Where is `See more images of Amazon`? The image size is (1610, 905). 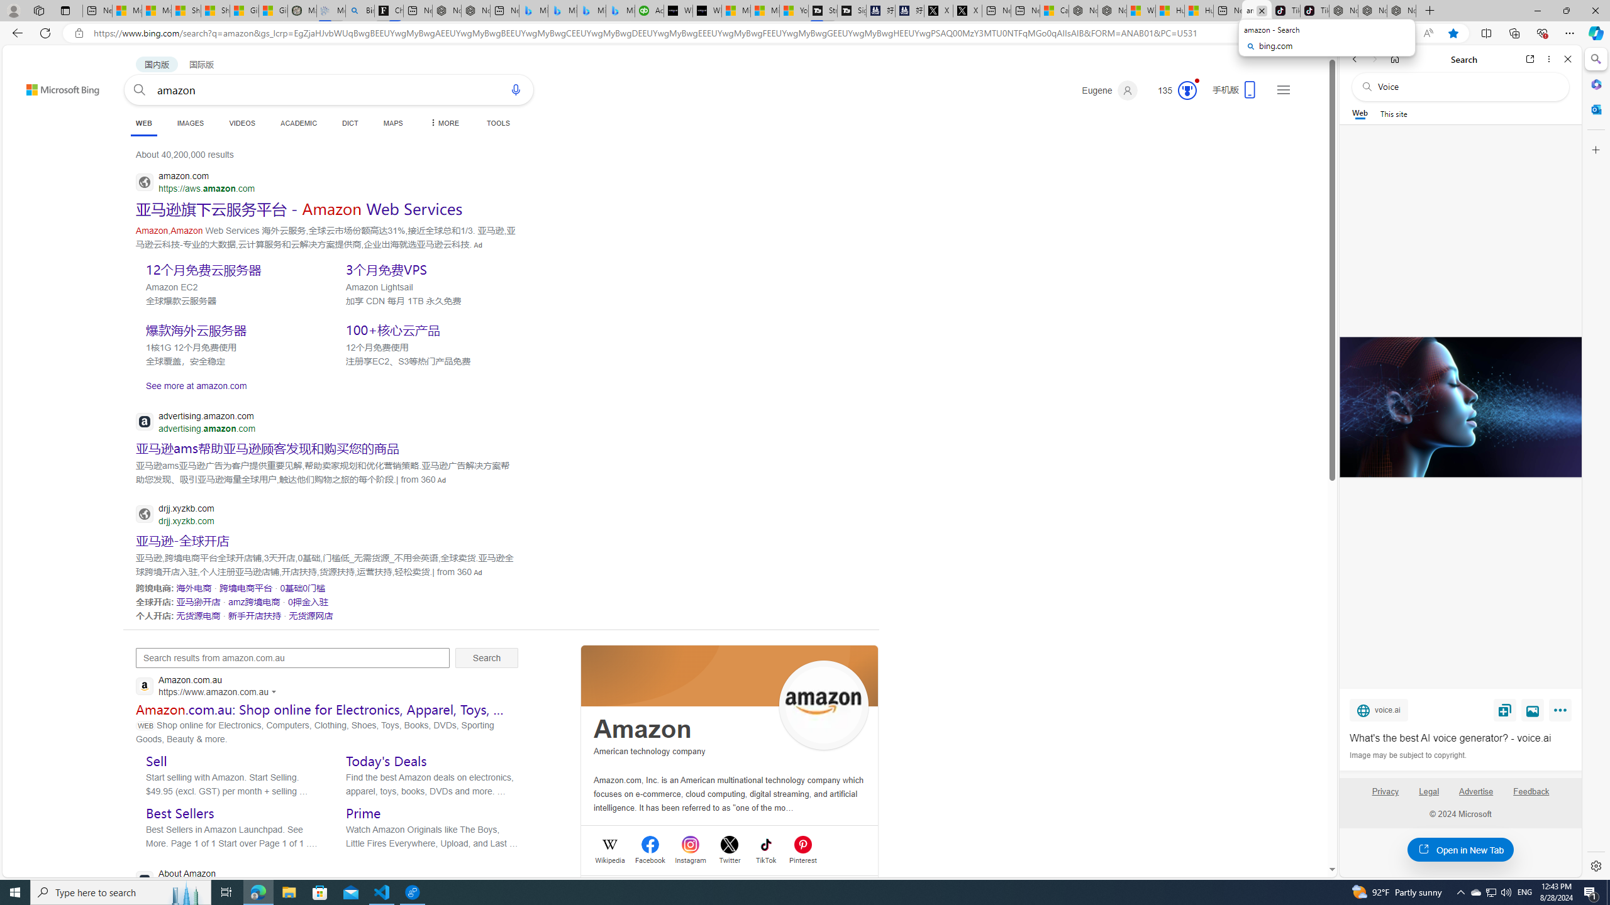 See more images of Amazon is located at coordinates (824, 706).